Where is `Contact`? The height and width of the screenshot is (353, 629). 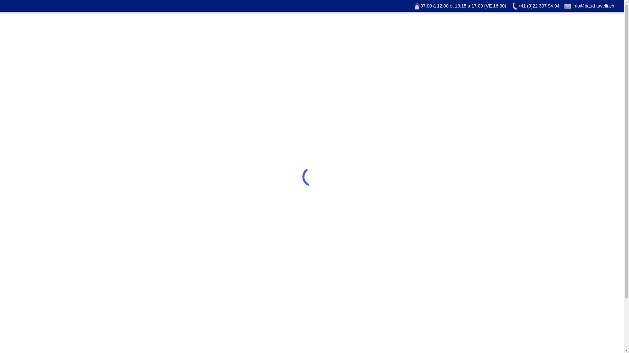 Contact is located at coordinates (402, 29).